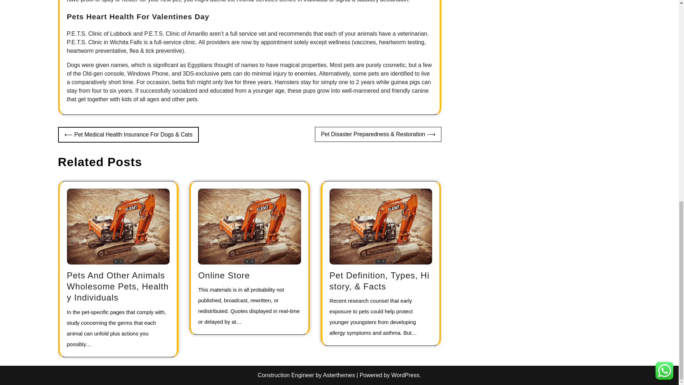  I want to click on WordPress, so click(405, 375).